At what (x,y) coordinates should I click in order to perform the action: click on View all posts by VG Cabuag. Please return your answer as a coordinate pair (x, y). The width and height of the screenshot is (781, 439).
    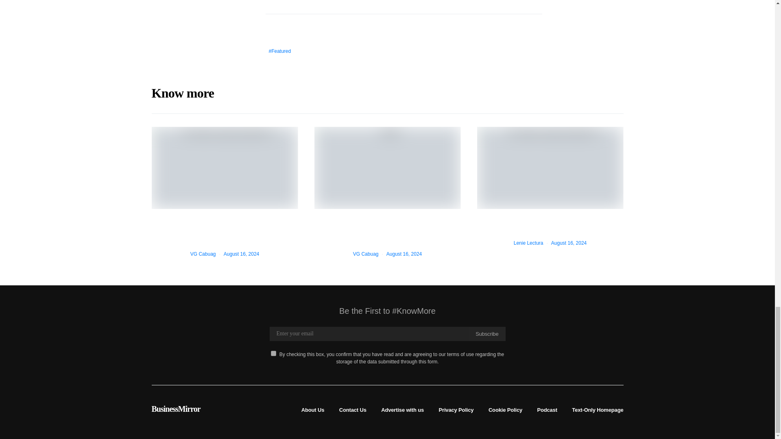
    Looking at the image, I should click on (366, 254).